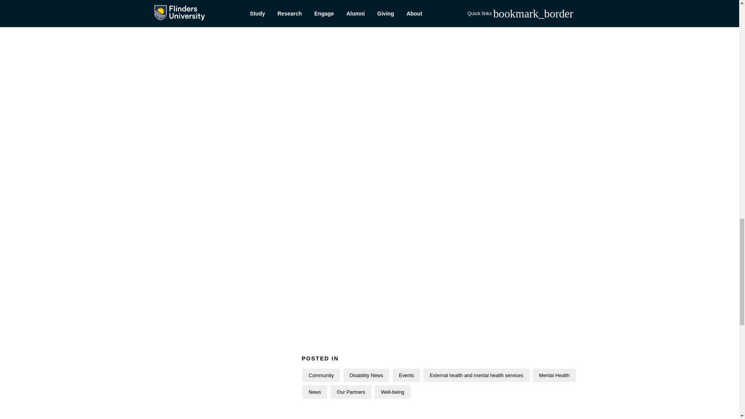  Describe the element at coordinates (476, 375) in the screenshot. I see `External health and mental health services` at that location.